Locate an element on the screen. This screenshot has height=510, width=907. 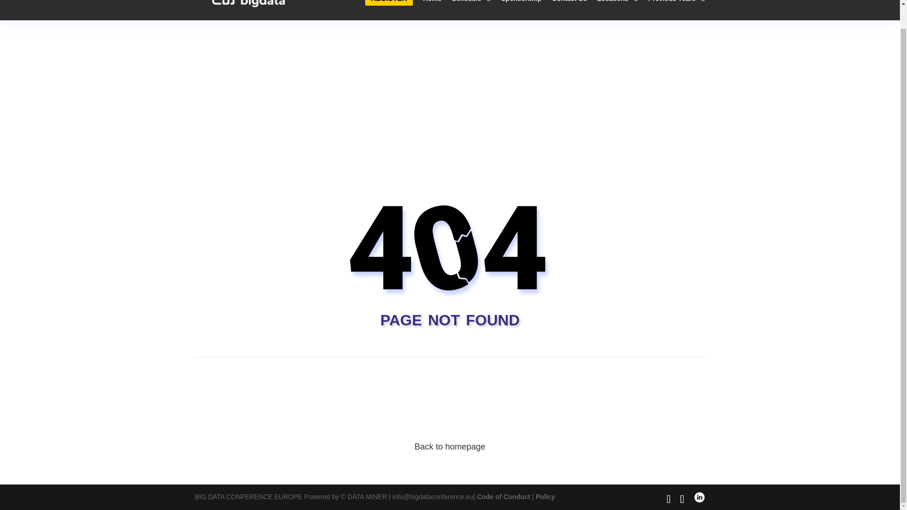
Schedule is located at coordinates (471, 10).